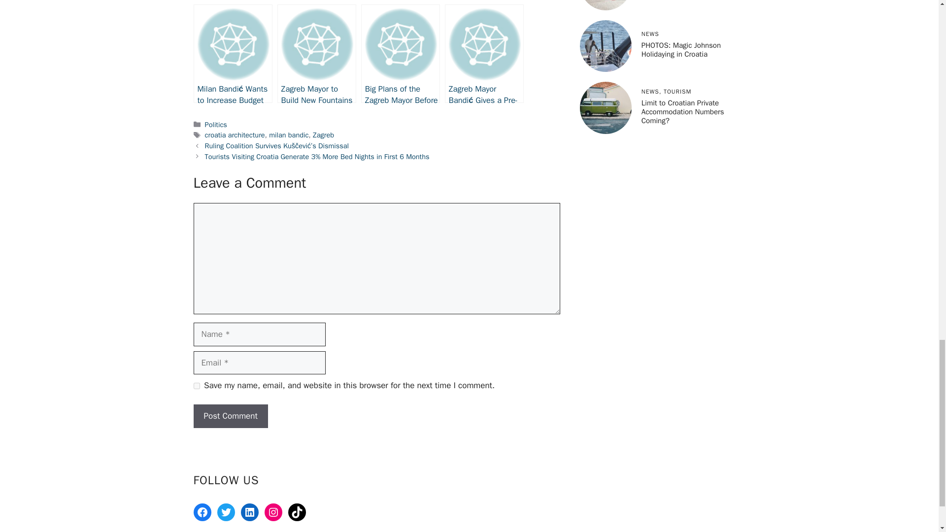 This screenshot has height=532, width=946. What do you see at coordinates (230, 416) in the screenshot?
I see `Post Comment` at bounding box center [230, 416].